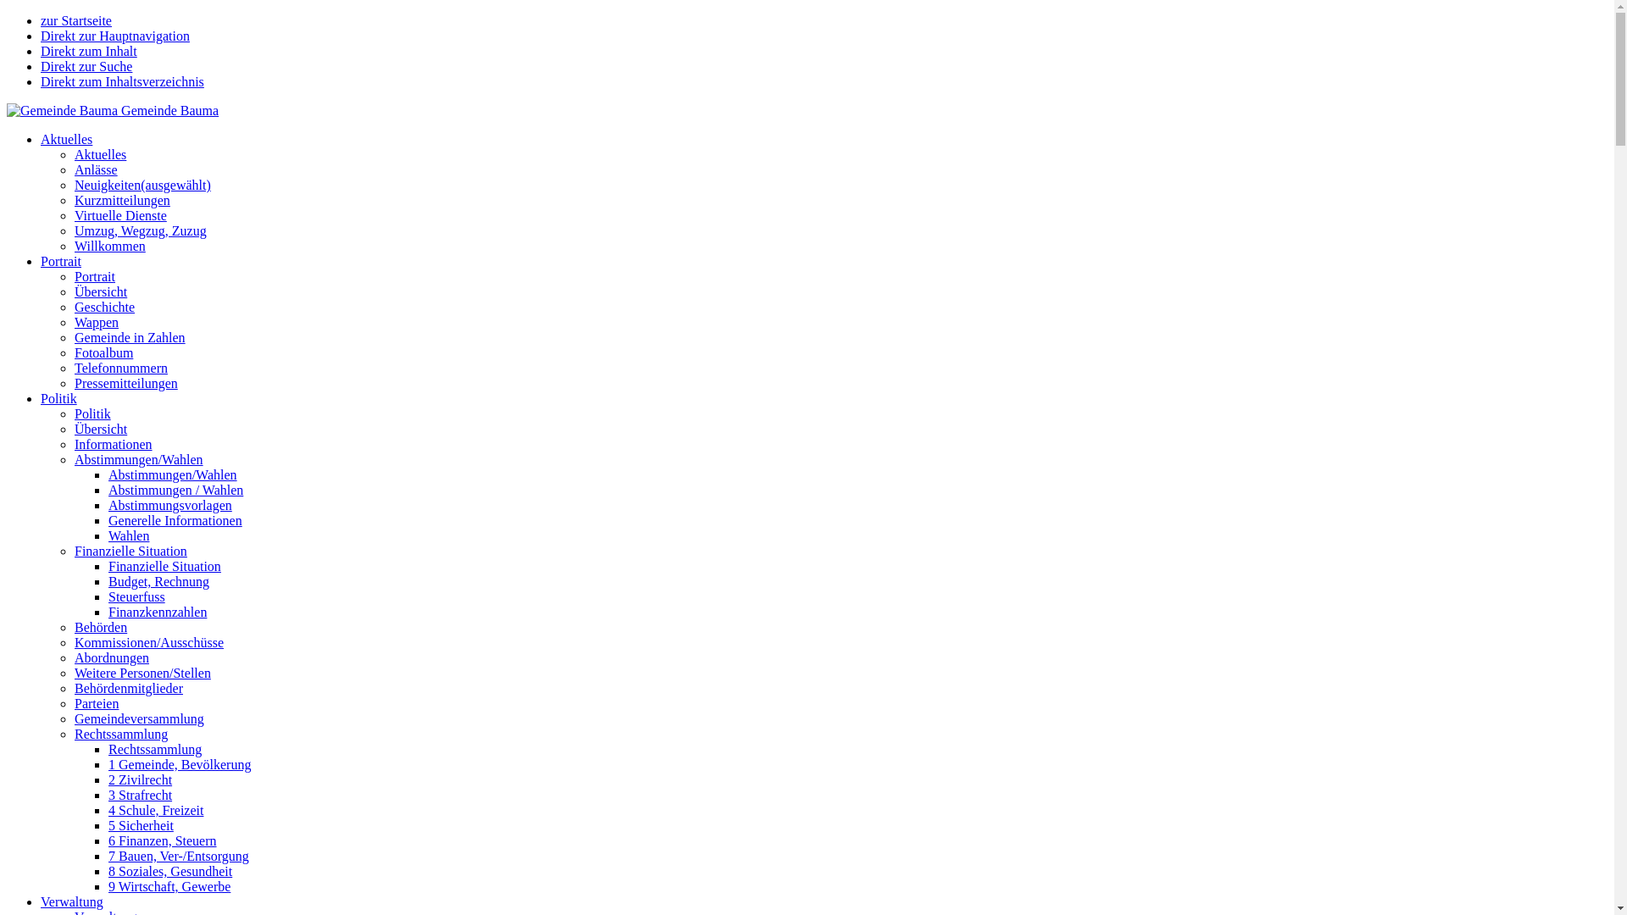 The width and height of the screenshot is (1627, 915). I want to click on Rechtssammlung, so click(121, 734).